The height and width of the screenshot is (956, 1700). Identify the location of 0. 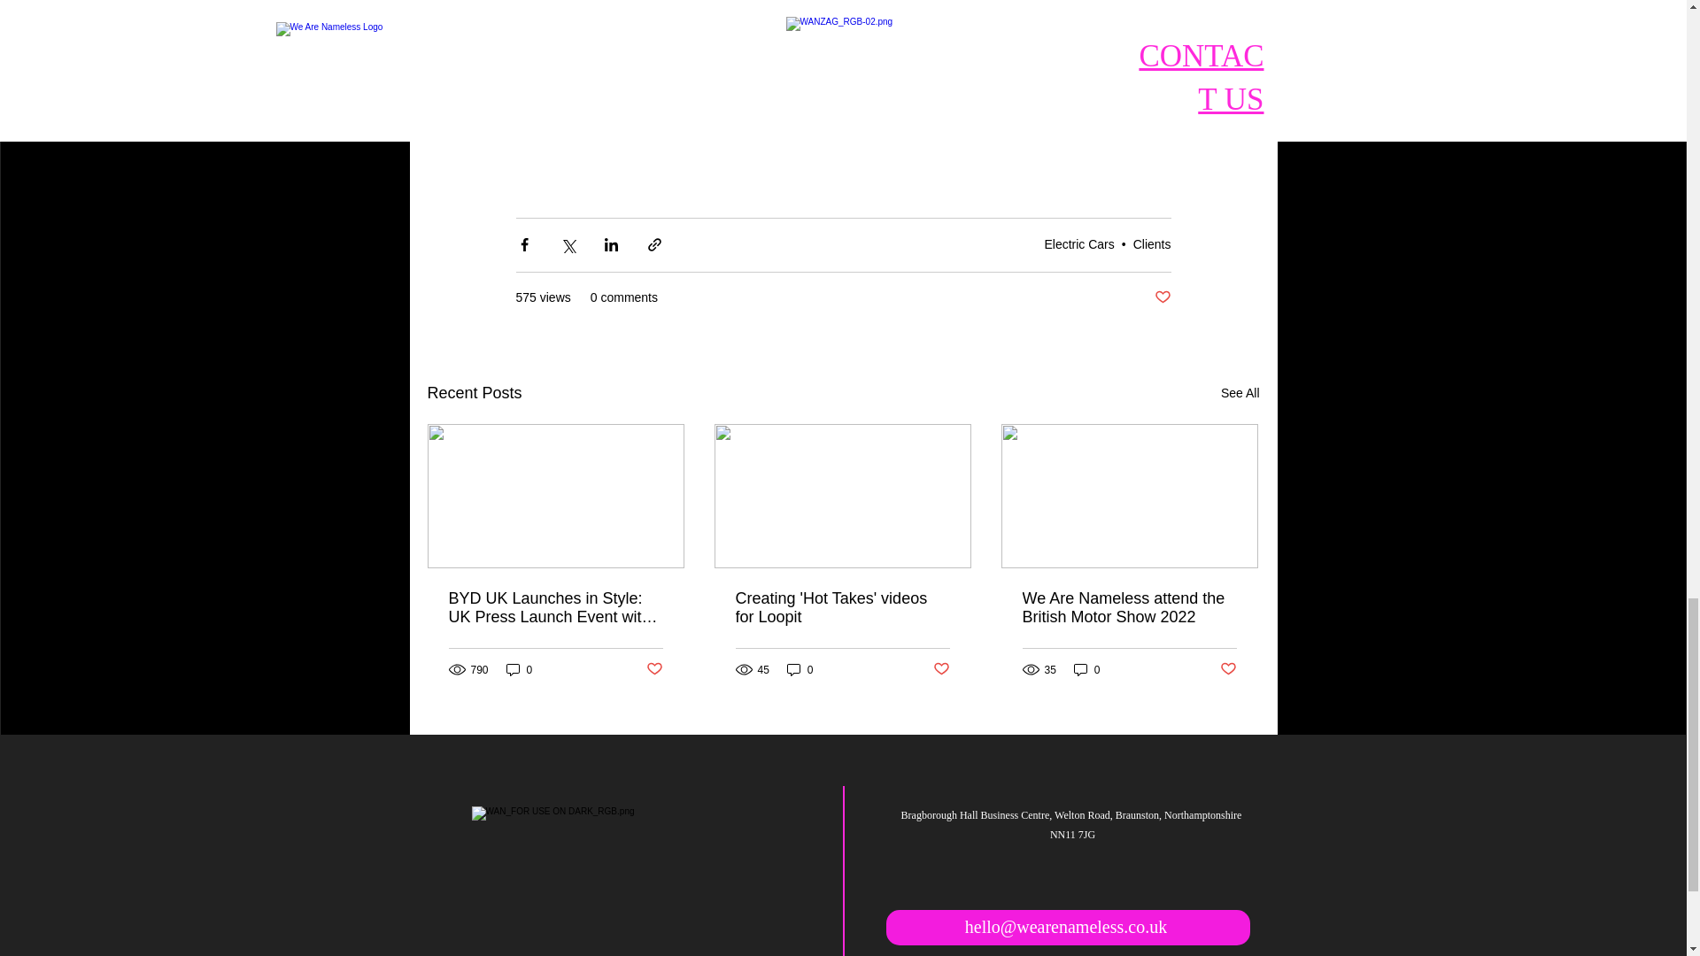
(520, 669).